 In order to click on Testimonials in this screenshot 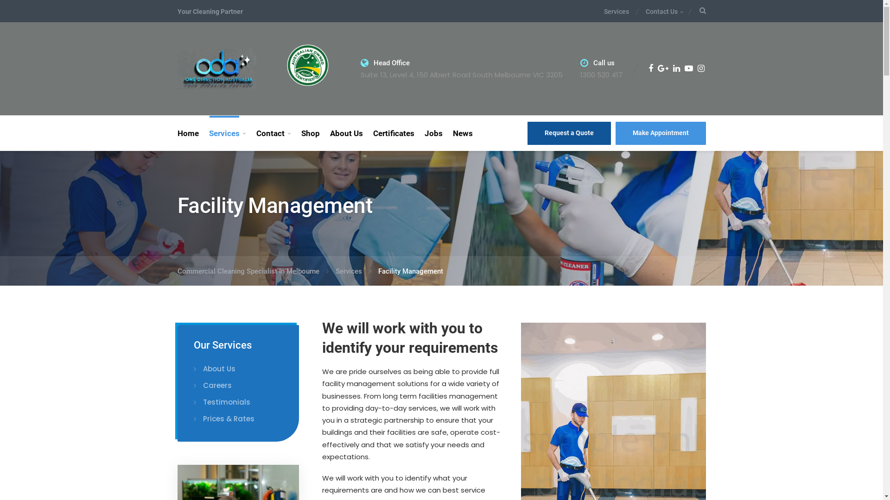, I will do `click(222, 402)`.